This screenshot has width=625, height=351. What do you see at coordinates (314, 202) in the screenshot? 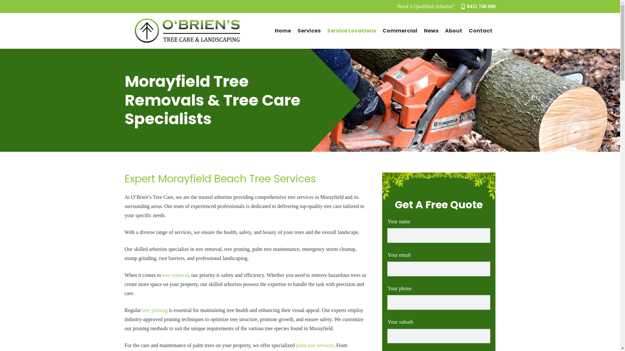
I see `Tree Removal` at bounding box center [314, 202].